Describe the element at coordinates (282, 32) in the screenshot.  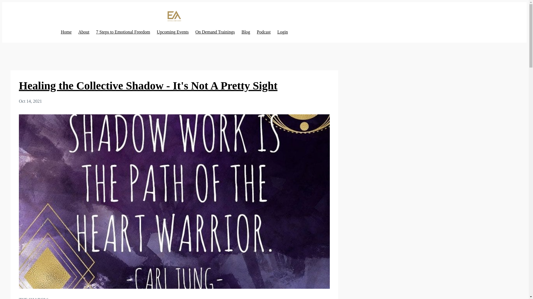
I see `Login` at that location.